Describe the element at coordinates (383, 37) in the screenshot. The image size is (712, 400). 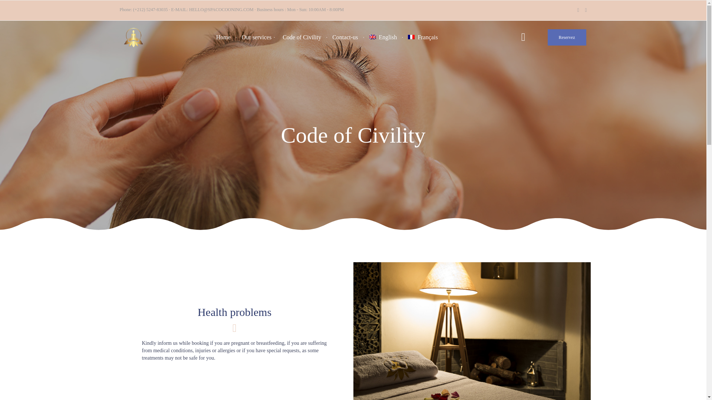
I see `English` at that location.